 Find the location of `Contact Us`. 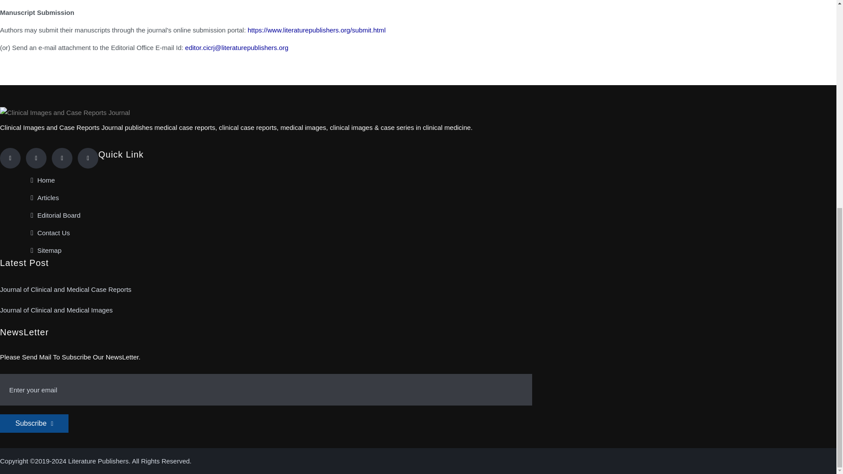

Contact Us is located at coordinates (50, 233).